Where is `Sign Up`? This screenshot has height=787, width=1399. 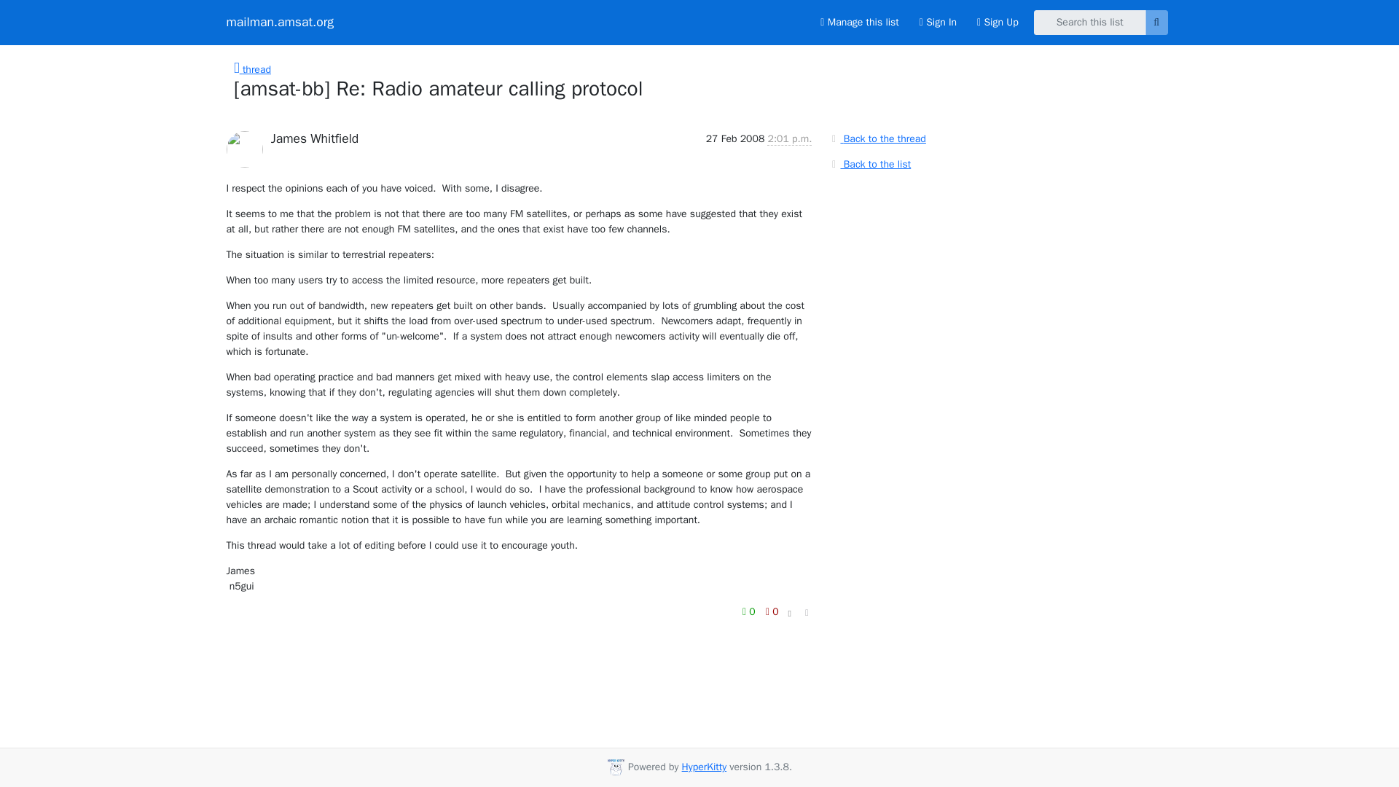 Sign Up is located at coordinates (997, 22).